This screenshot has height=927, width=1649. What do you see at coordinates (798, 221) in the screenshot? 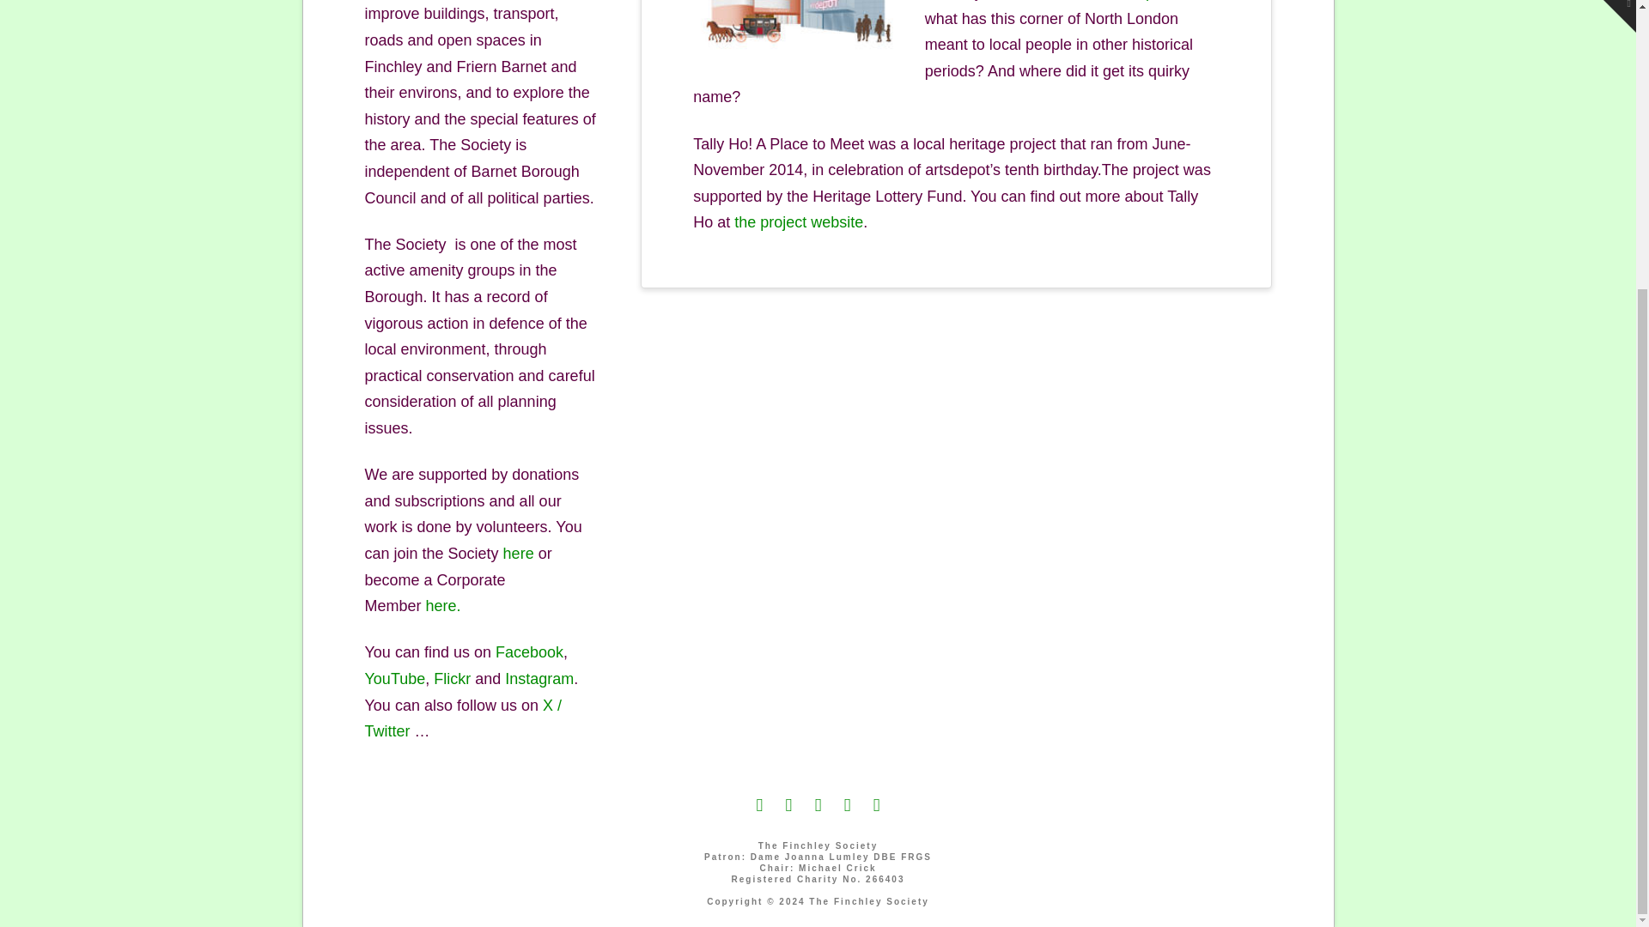
I see `the project website` at bounding box center [798, 221].